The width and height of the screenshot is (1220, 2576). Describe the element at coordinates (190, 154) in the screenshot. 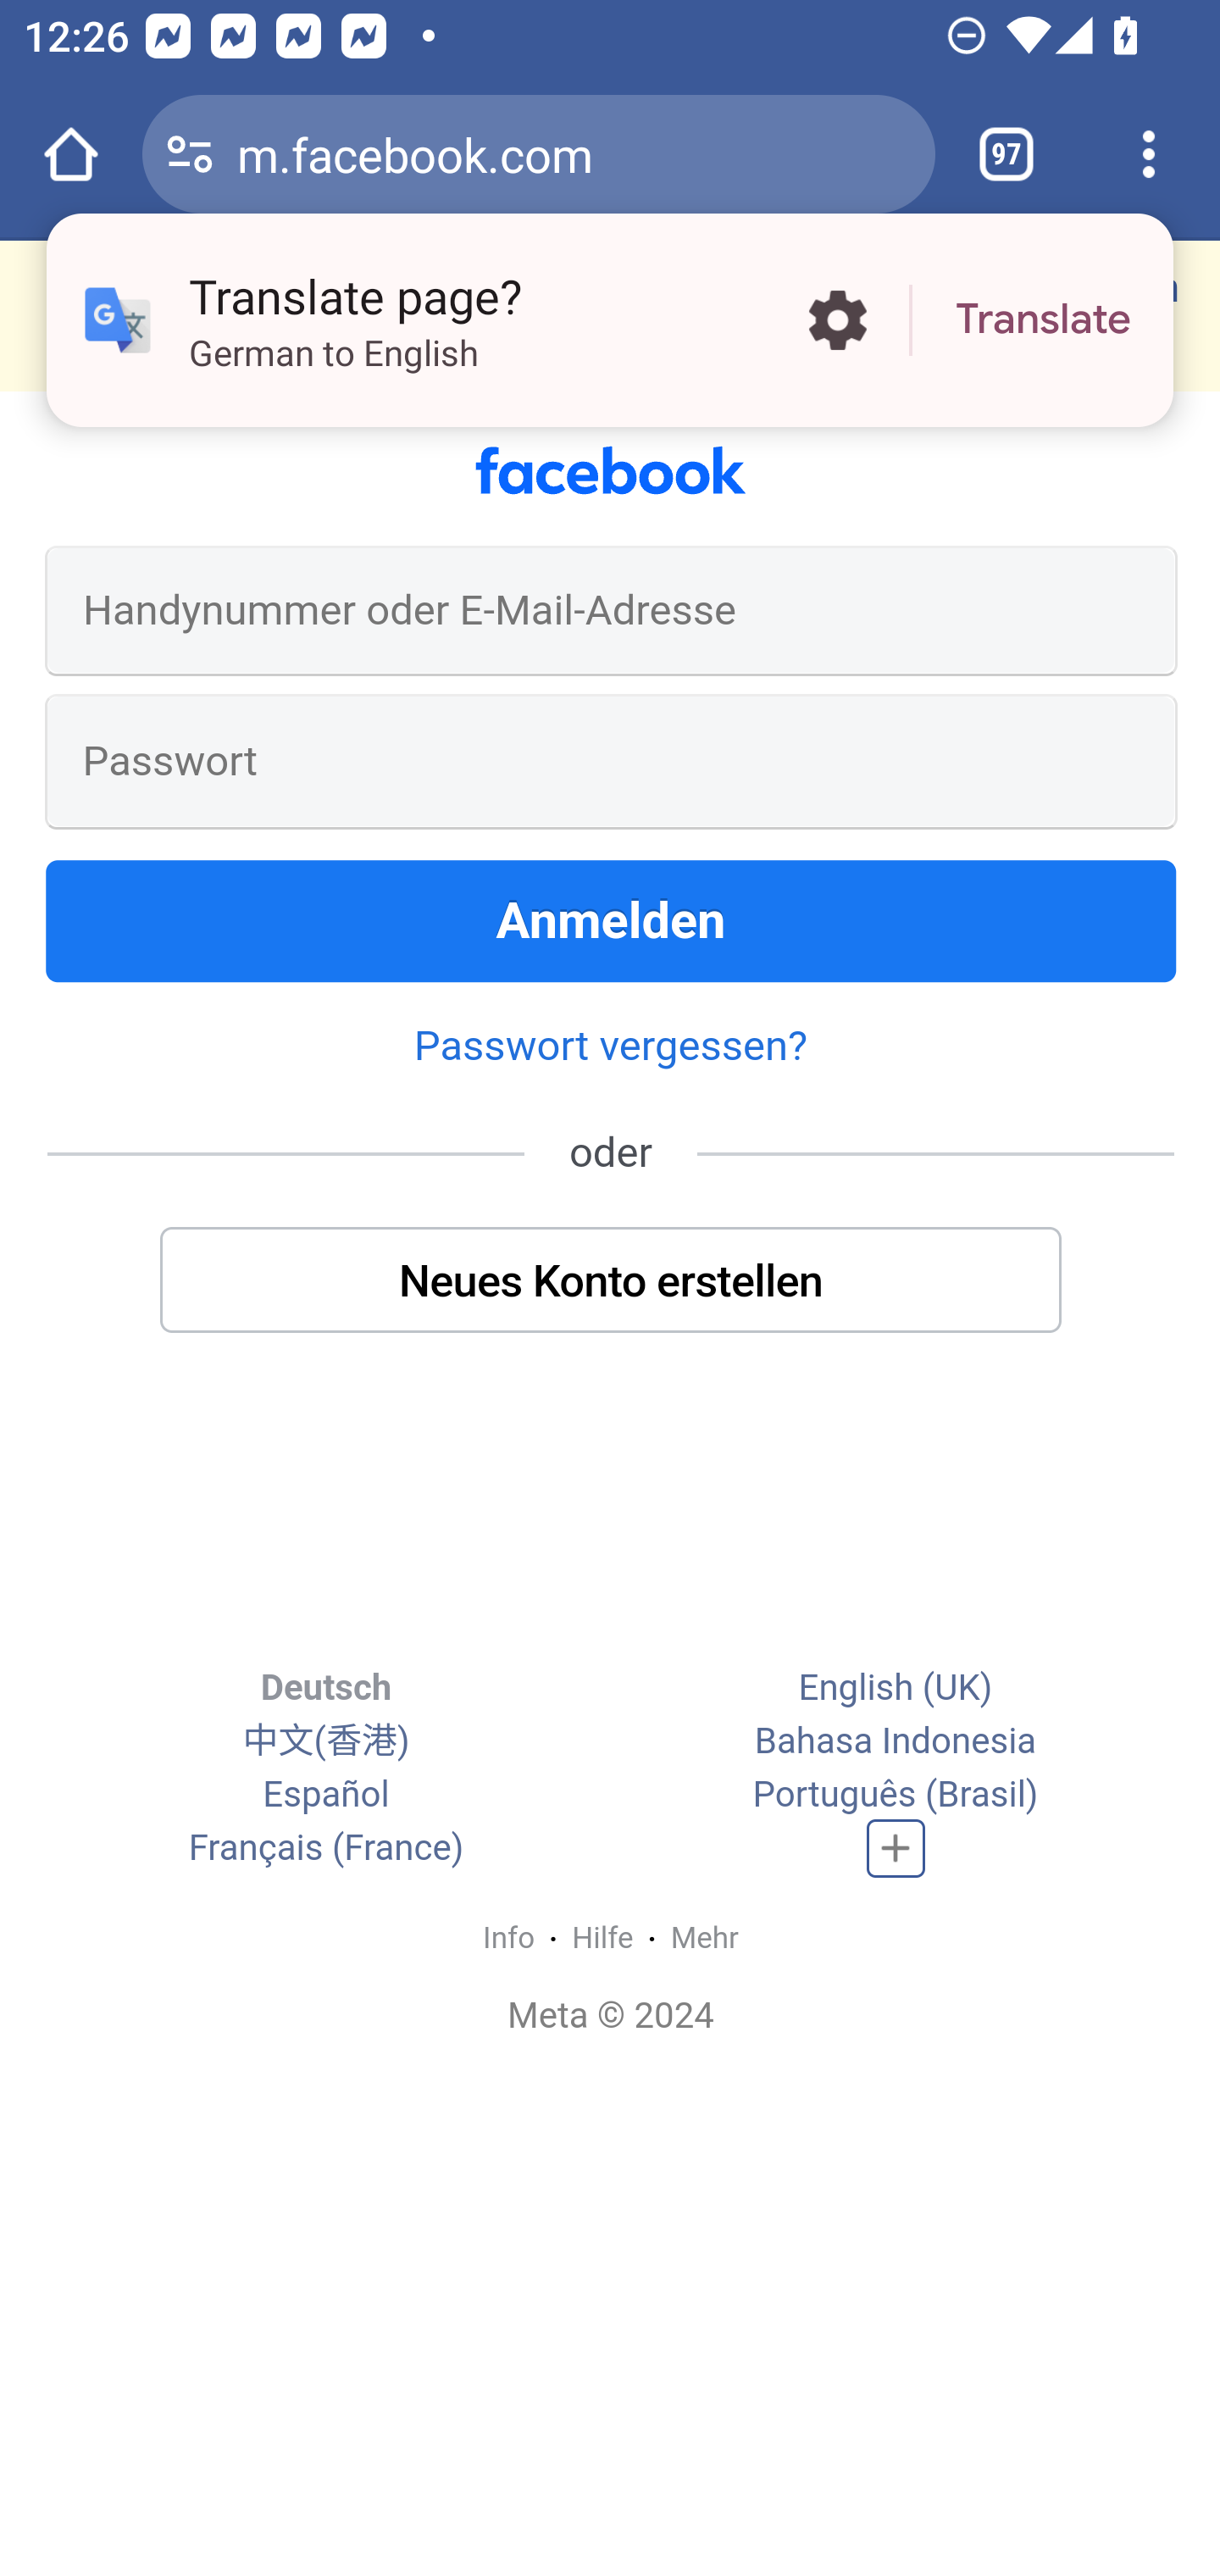

I see `Connection is secure` at that location.